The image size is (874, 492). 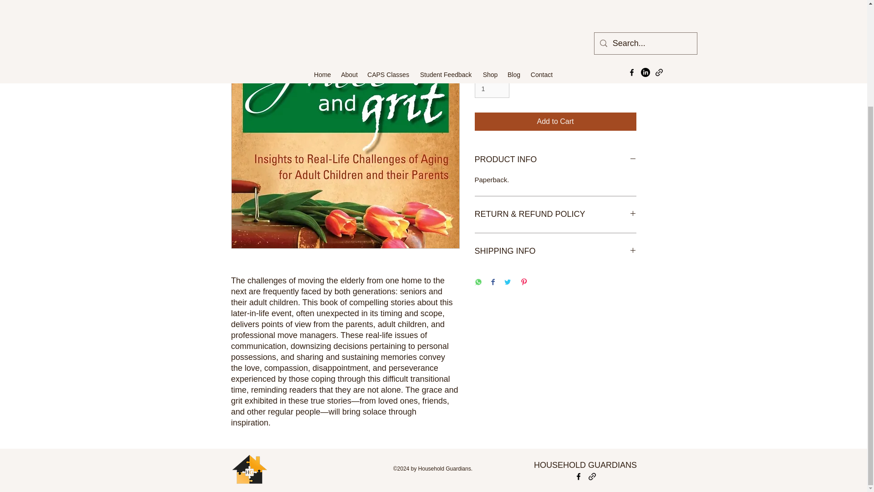 What do you see at coordinates (555, 251) in the screenshot?
I see `SHIPPING INFO` at bounding box center [555, 251].